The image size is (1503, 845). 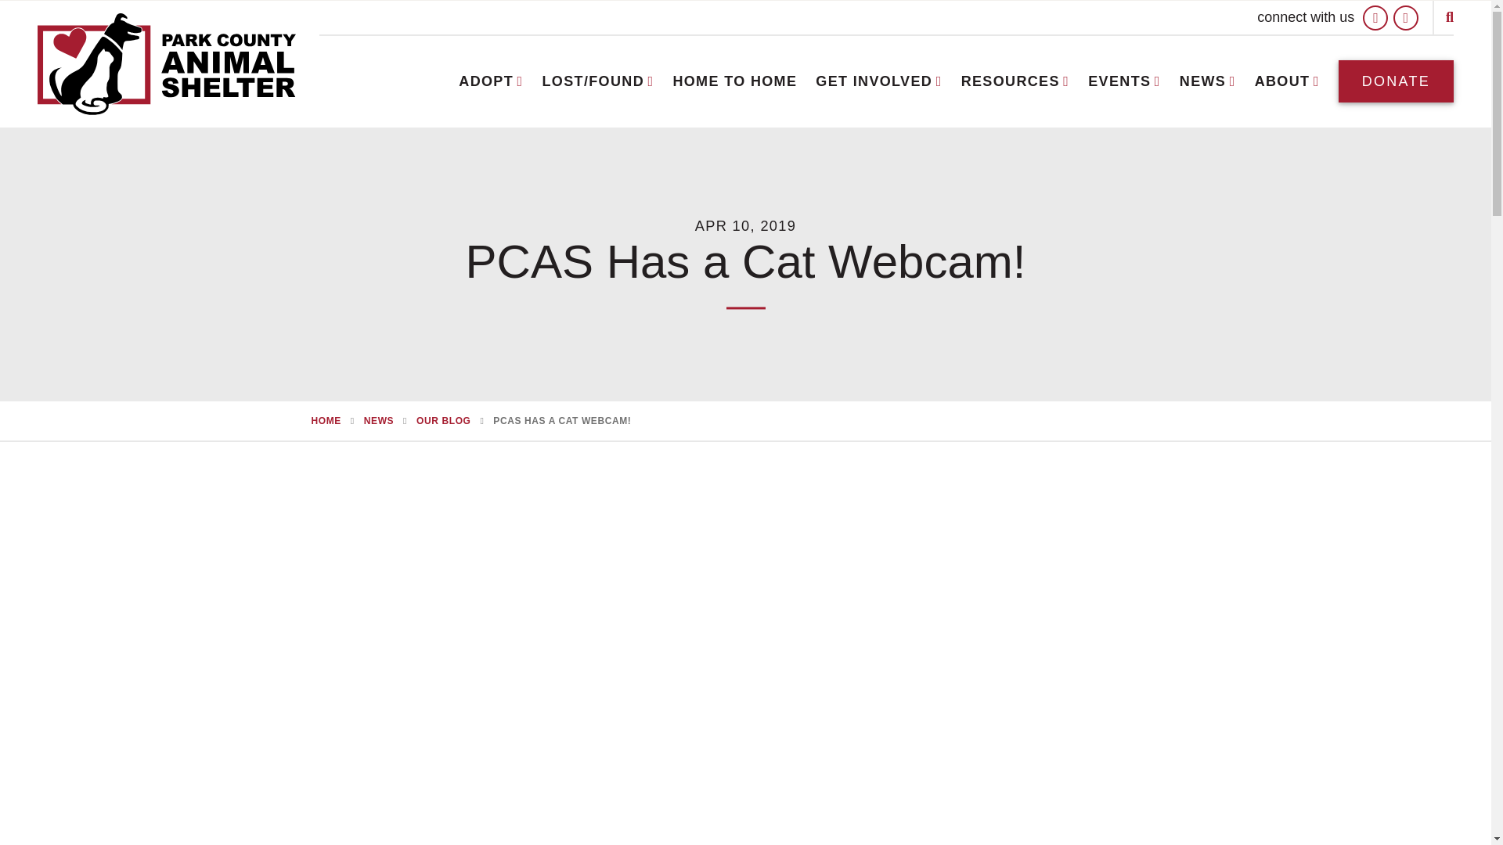 What do you see at coordinates (490, 81) in the screenshot?
I see `ADOPT` at bounding box center [490, 81].